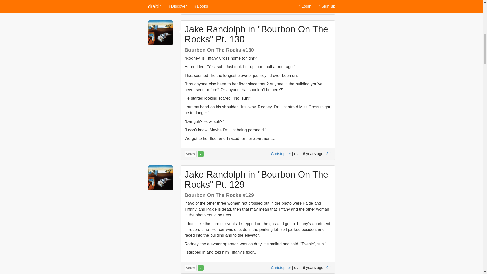 Image resolution: width=487 pixels, height=274 pixels. What do you see at coordinates (256, 180) in the screenshot?
I see `Jake Randolph in "Bourbon On The Rocks" Pt. 129` at bounding box center [256, 180].